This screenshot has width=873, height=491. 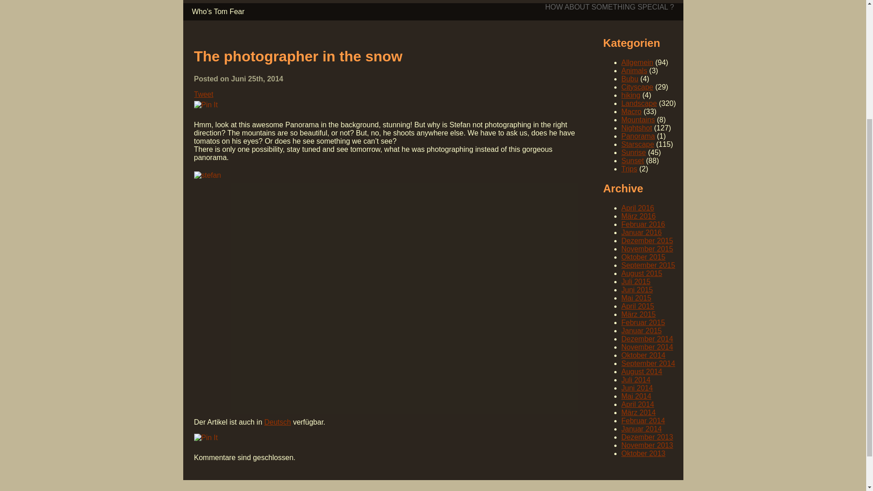 What do you see at coordinates (206, 105) in the screenshot?
I see `Pin It` at bounding box center [206, 105].